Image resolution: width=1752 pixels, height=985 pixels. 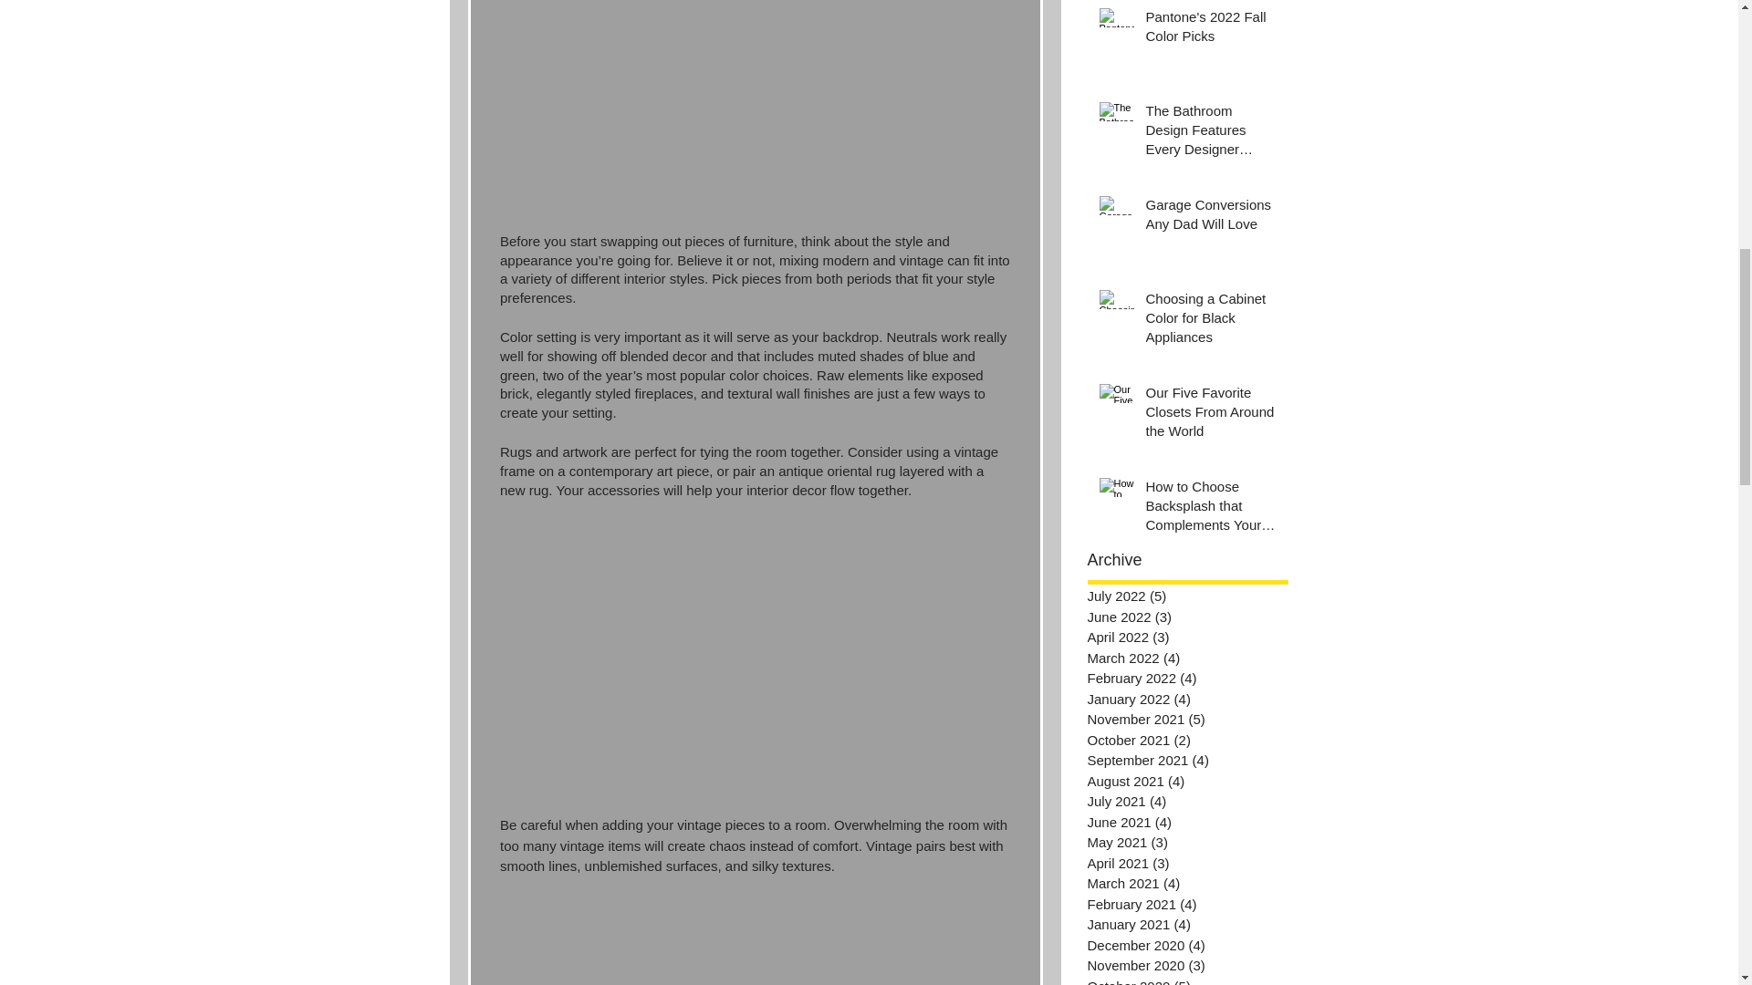 What do you see at coordinates (1211, 416) in the screenshot?
I see `Our Five Favorite Closets From Around the World` at bounding box center [1211, 416].